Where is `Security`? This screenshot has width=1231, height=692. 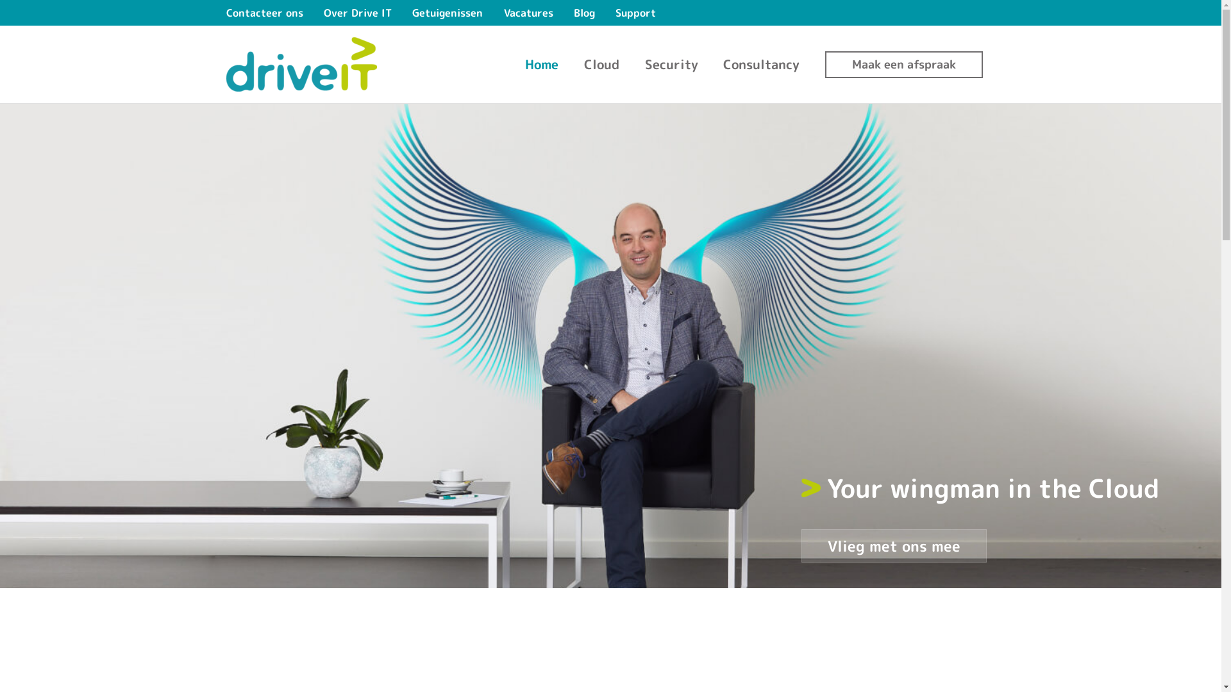
Security is located at coordinates (672, 64).